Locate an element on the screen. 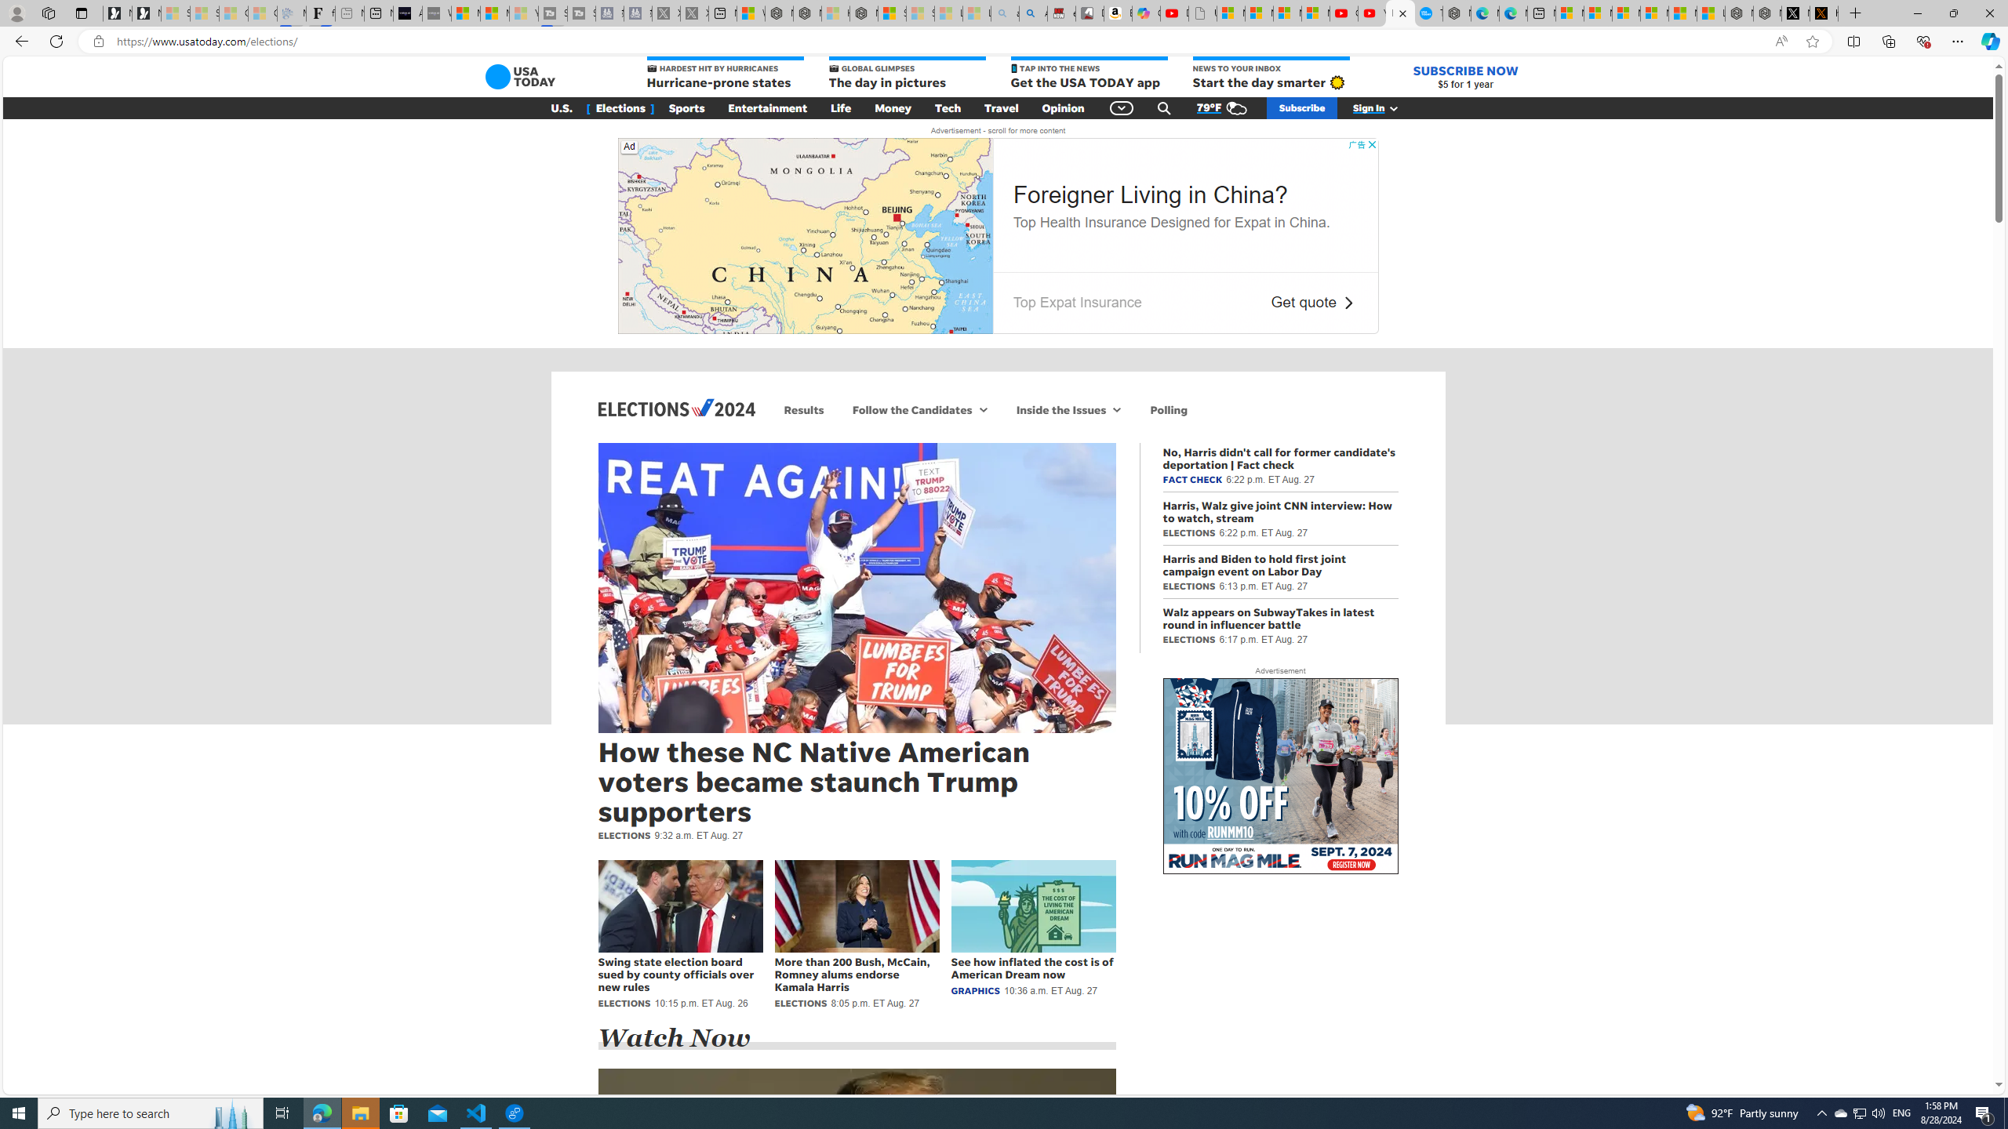  AutomationID: aw0 is located at coordinates (1280, 777).